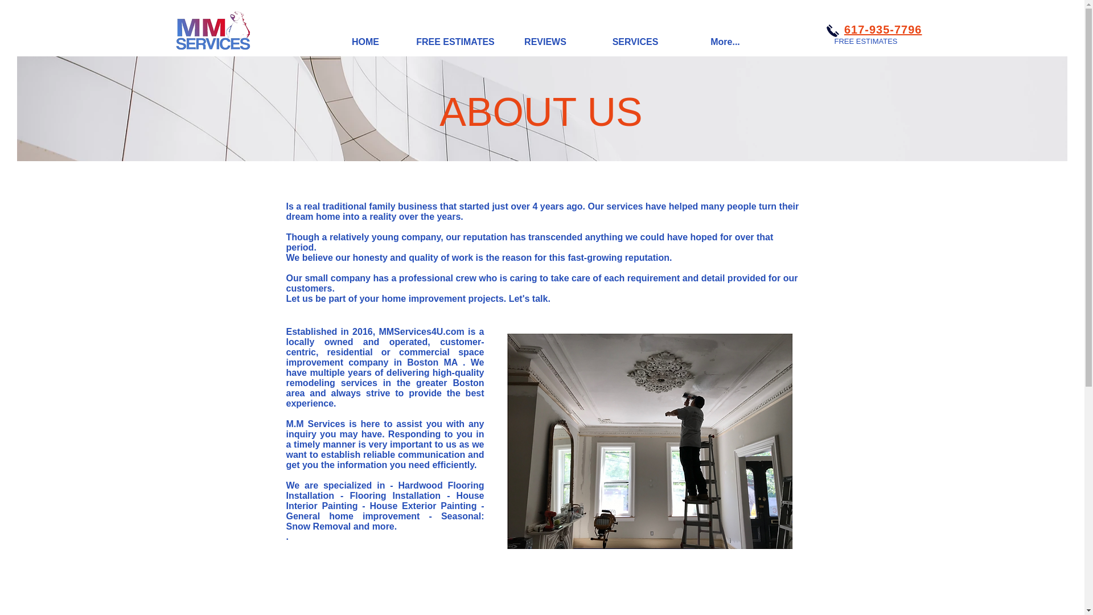 The image size is (1093, 615). I want to click on FREE ESTIMATES, so click(455, 42).